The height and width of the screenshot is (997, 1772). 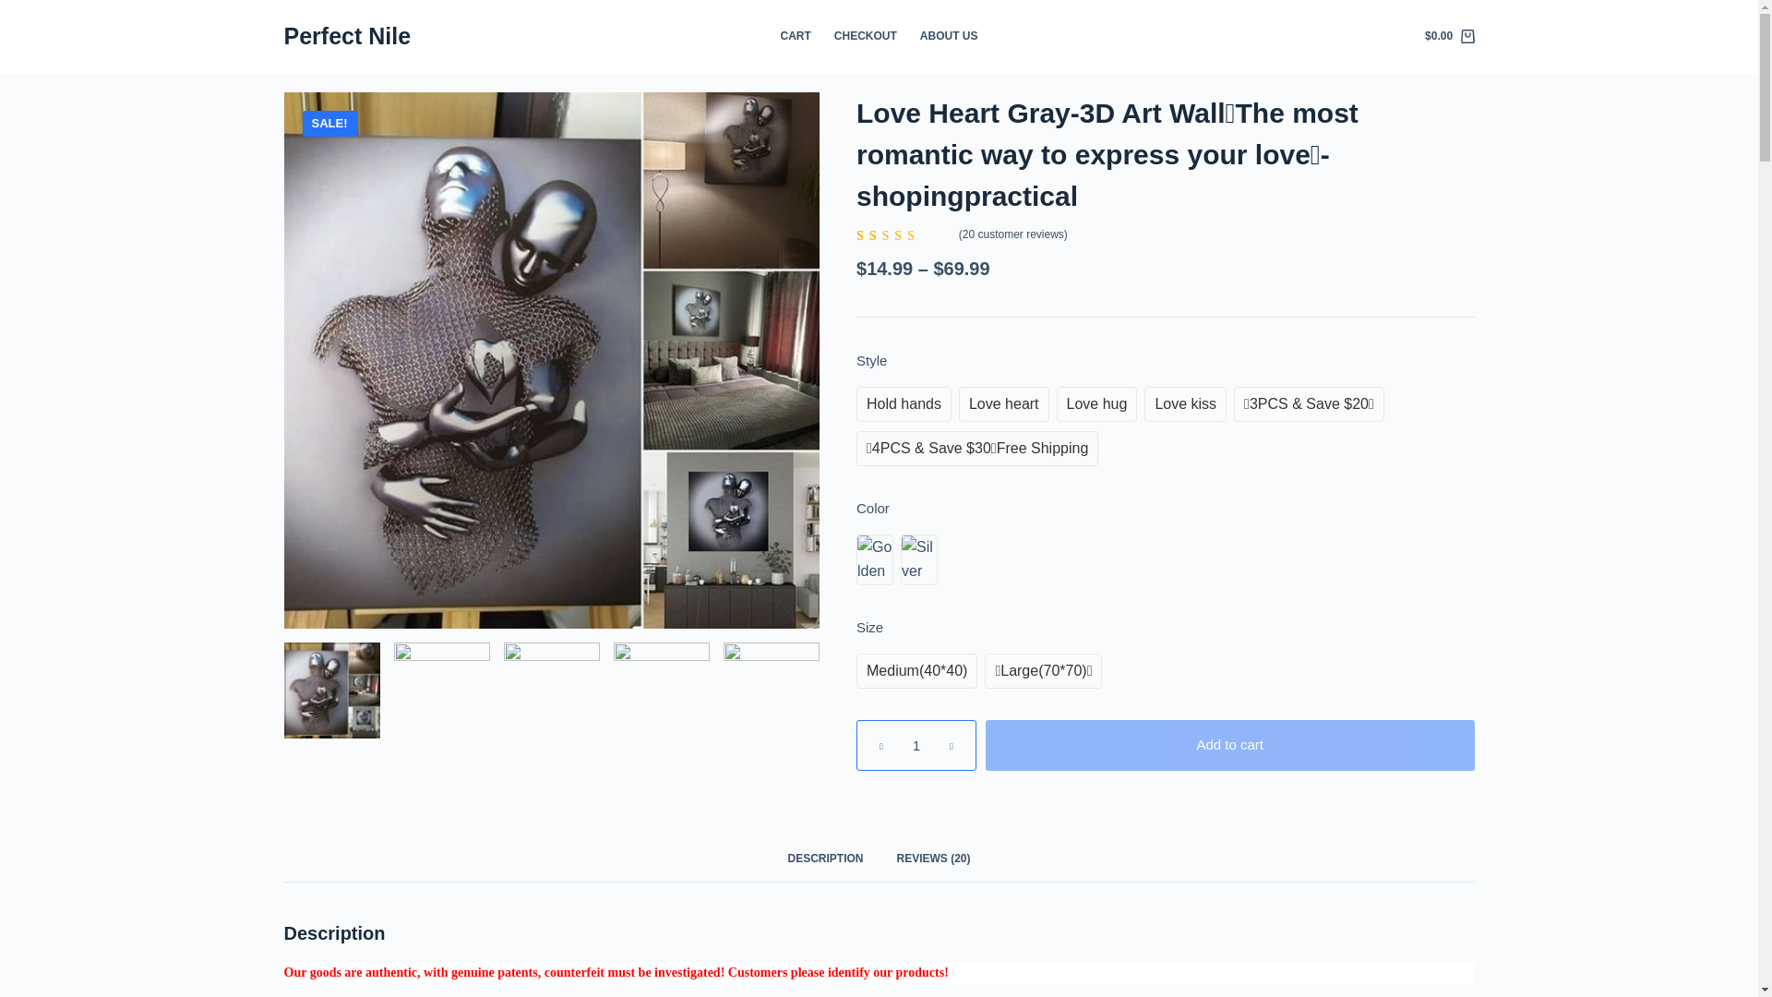 What do you see at coordinates (1229, 744) in the screenshot?
I see `Add to cart` at bounding box center [1229, 744].